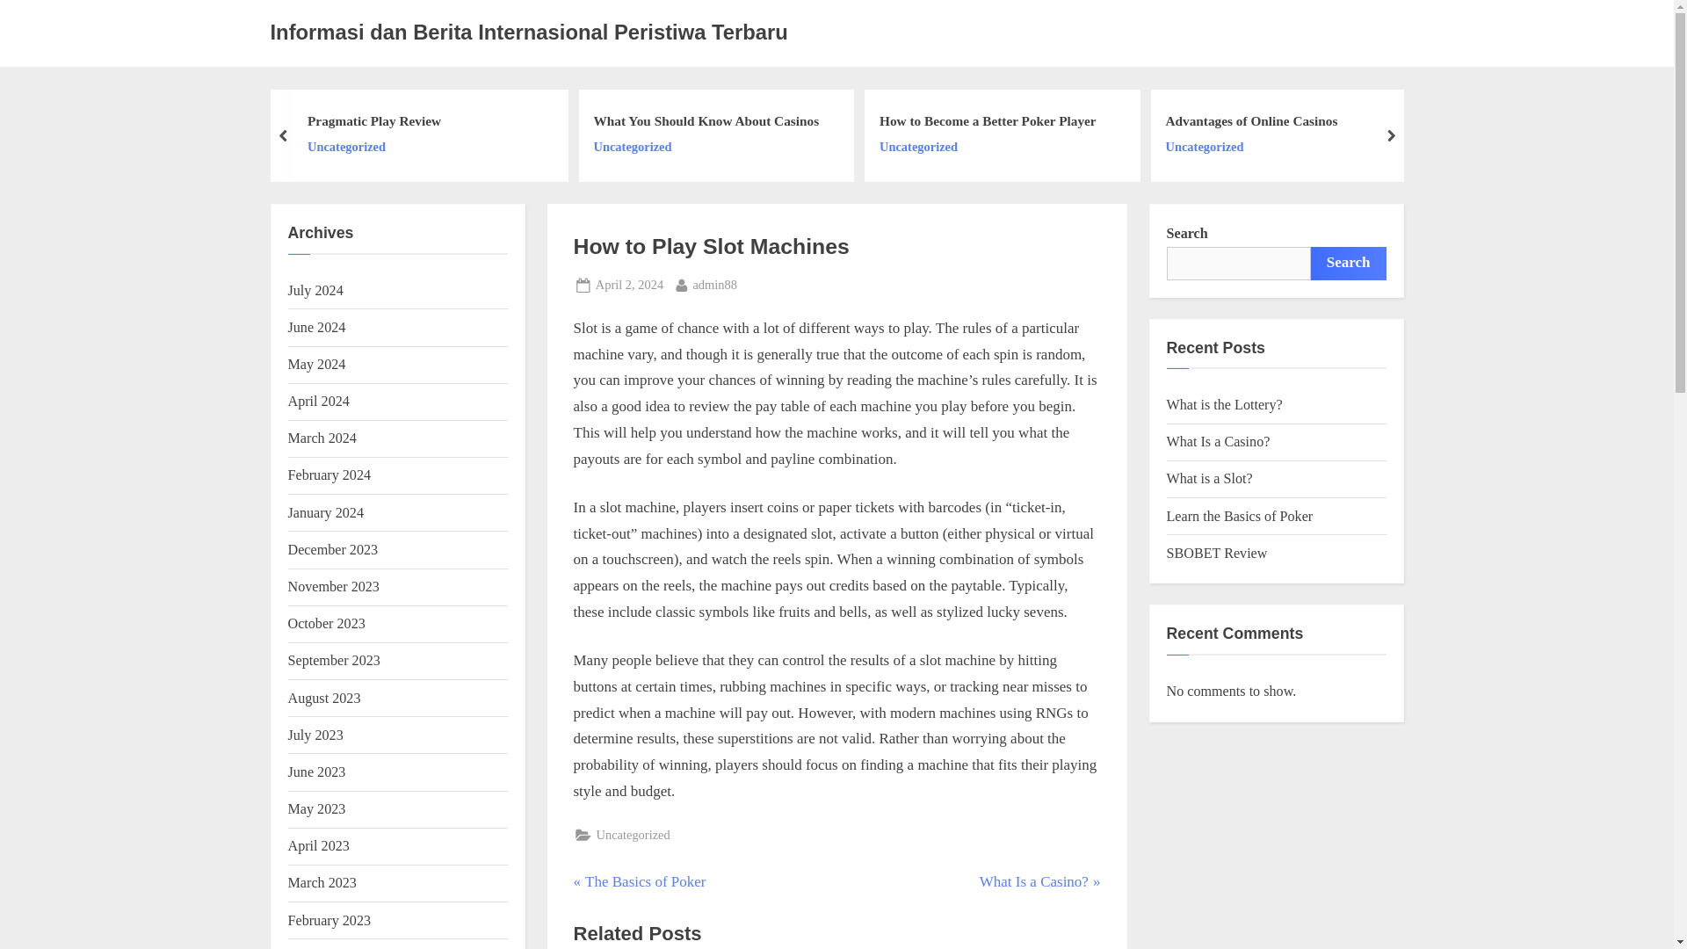 This screenshot has width=1687, height=949. I want to click on Pragmatic Play Review, so click(1251, 148).